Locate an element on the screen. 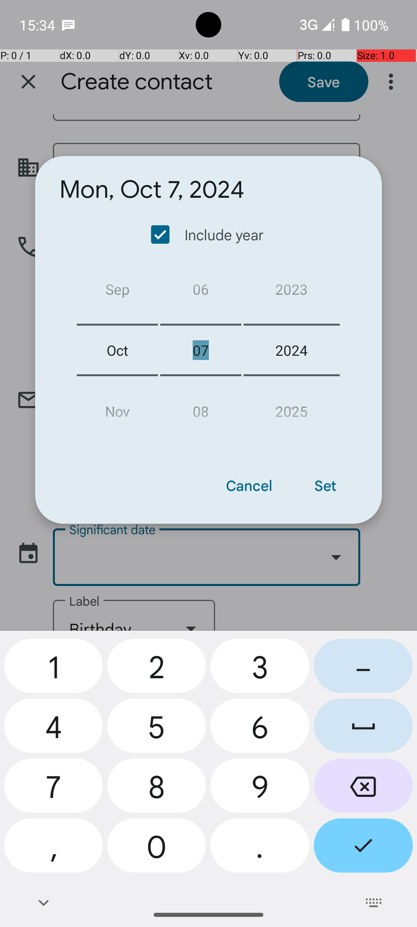 Image resolution: width=417 pixels, height=927 pixels. 07 is located at coordinates (201, 350).